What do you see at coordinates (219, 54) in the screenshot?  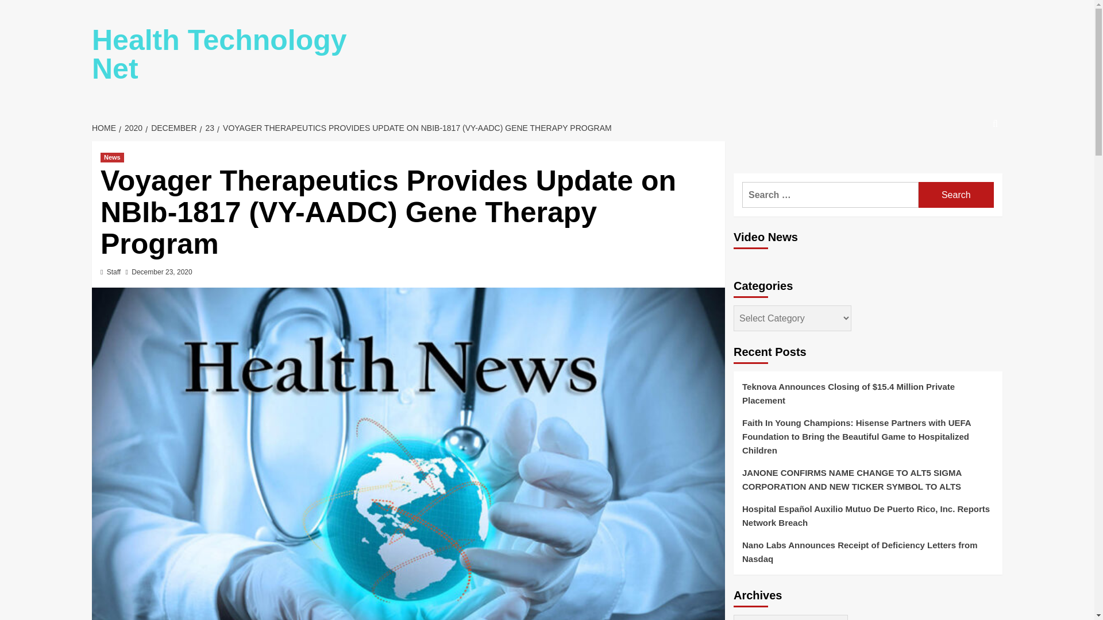 I see `Health Technology Net` at bounding box center [219, 54].